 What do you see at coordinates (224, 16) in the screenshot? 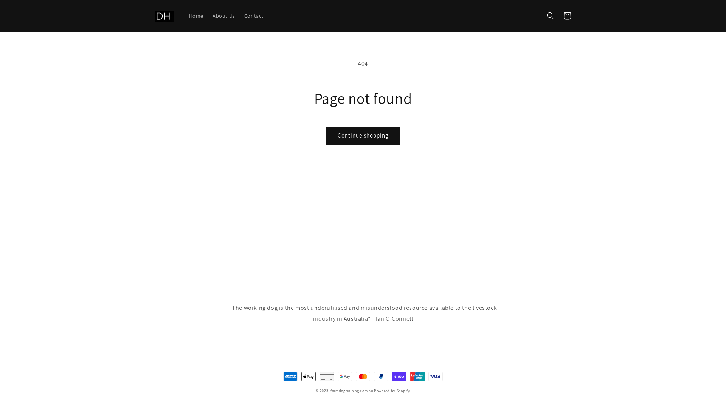
I see `About Us` at bounding box center [224, 16].